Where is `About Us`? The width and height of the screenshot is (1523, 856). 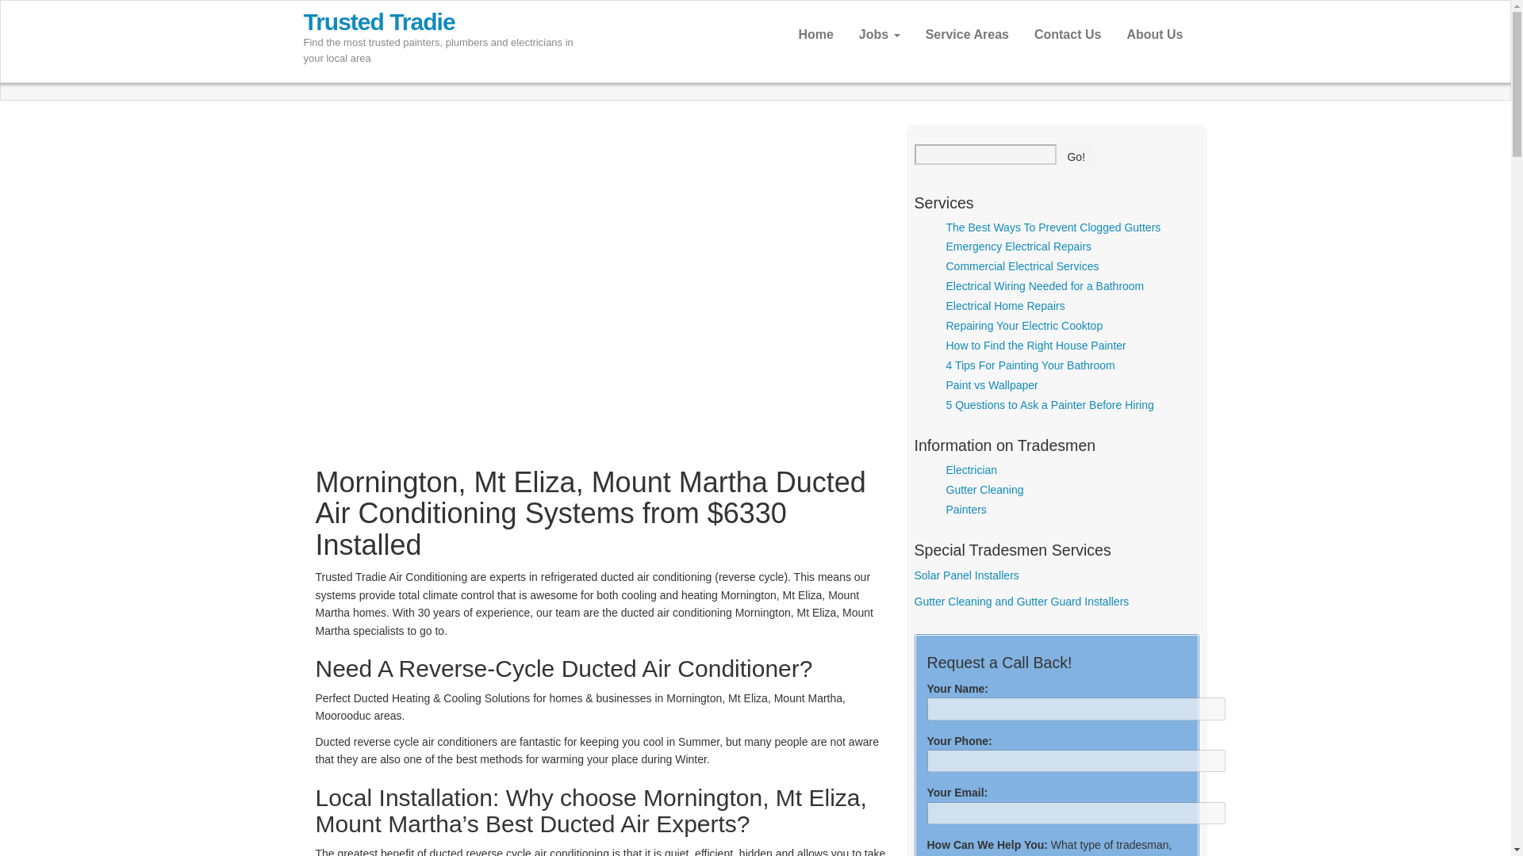 About Us is located at coordinates (1154, 35).